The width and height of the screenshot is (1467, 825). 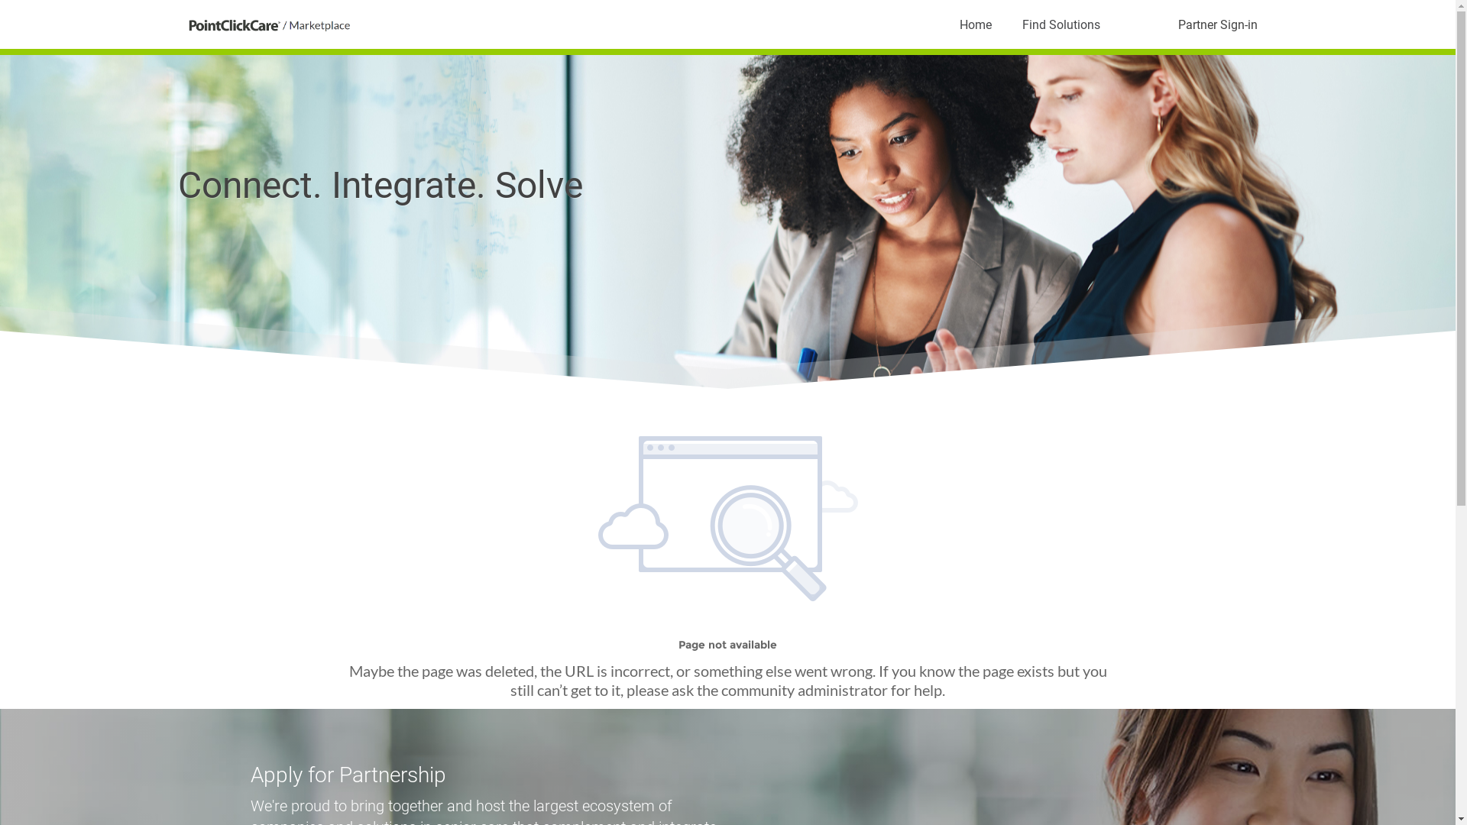 What do you see at coordinates (975, 24) in the screenshot?
I see `Home` at bounding box center [975, 24].